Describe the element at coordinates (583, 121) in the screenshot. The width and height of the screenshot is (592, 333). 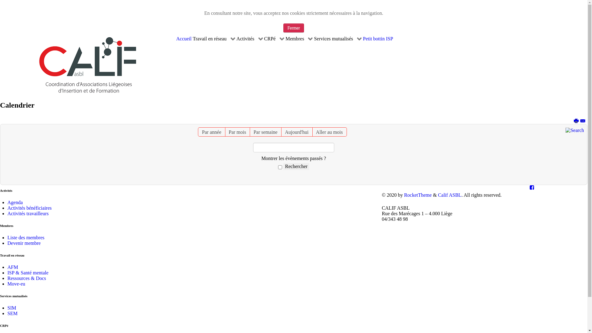
I see `EMAIL` at that location.